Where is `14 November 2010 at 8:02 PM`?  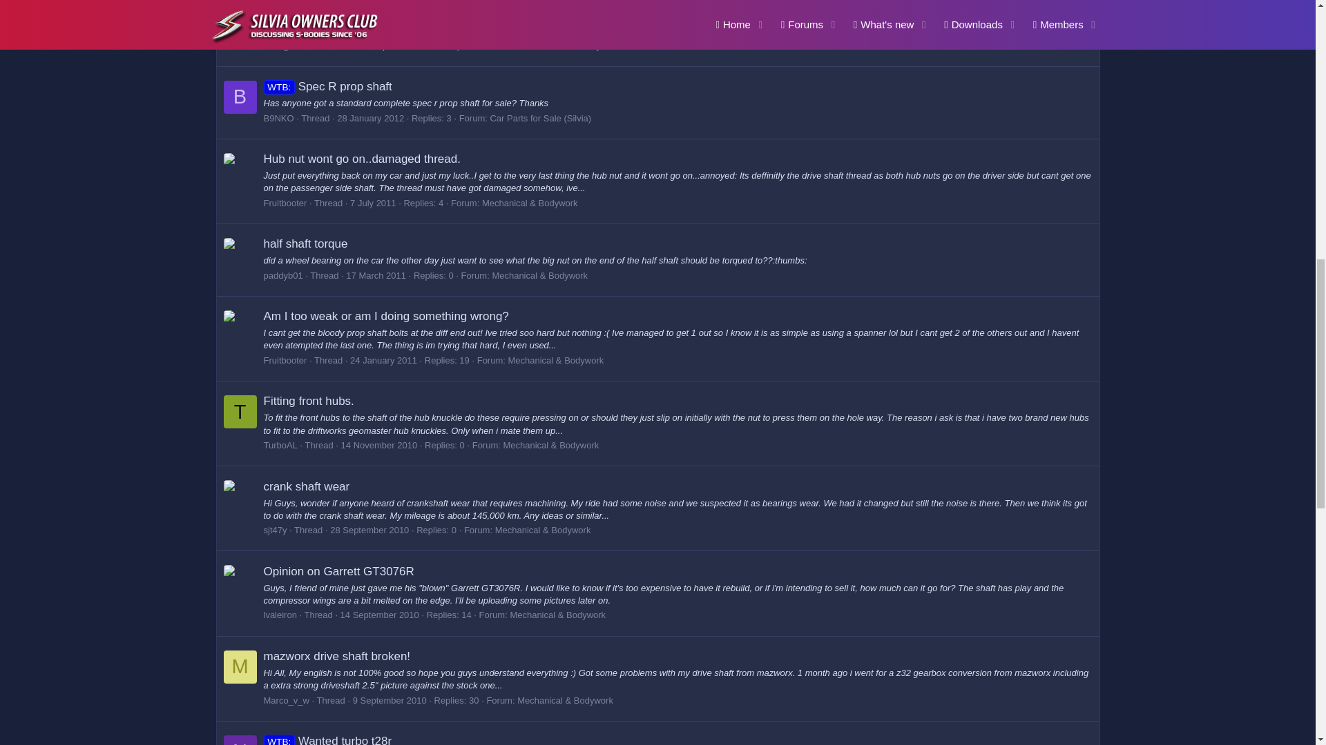 14 November 2010 at 8:02 PM is located at coordinates (378, 446).